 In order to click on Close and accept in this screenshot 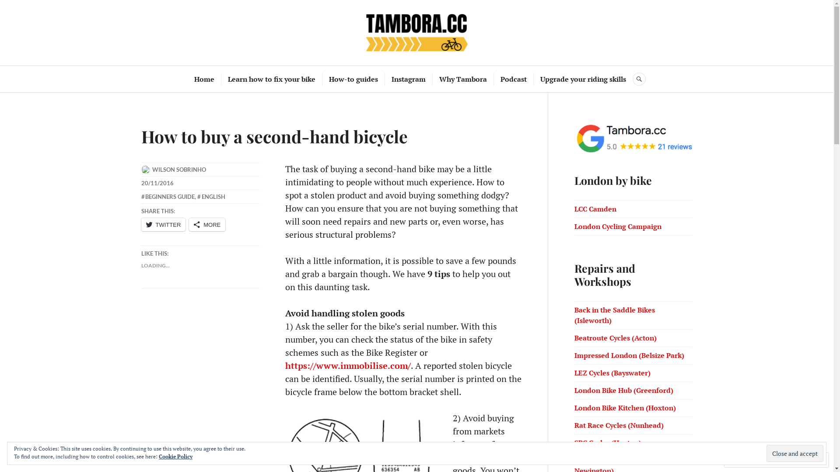, I will do `click(795, 453)`.